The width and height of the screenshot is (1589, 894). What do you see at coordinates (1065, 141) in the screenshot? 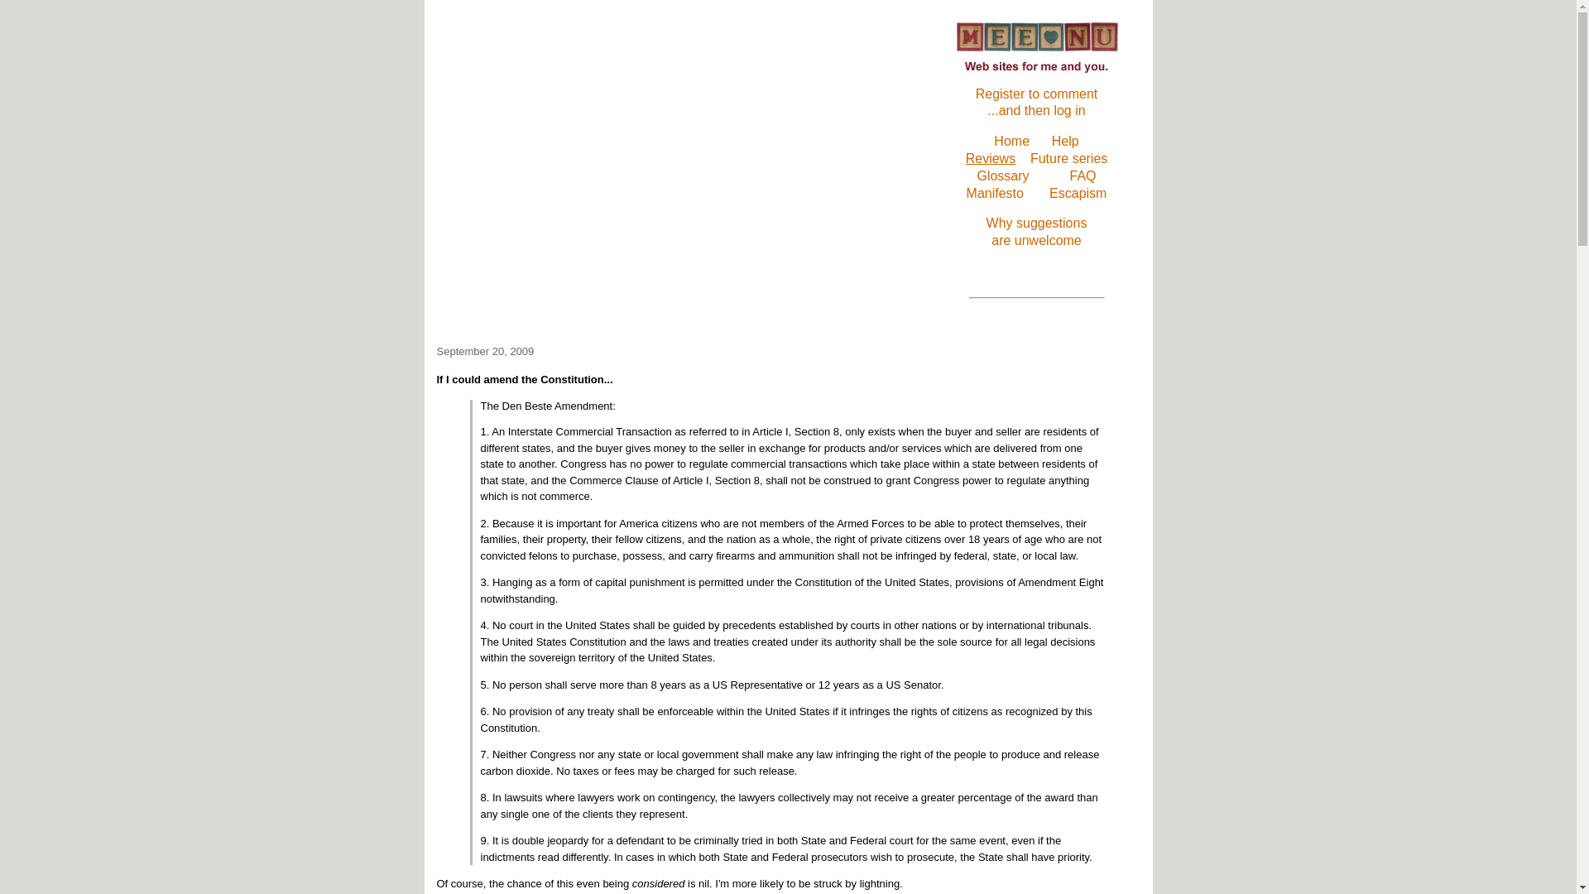
I see `Help` at bounding box center [1065, 141].